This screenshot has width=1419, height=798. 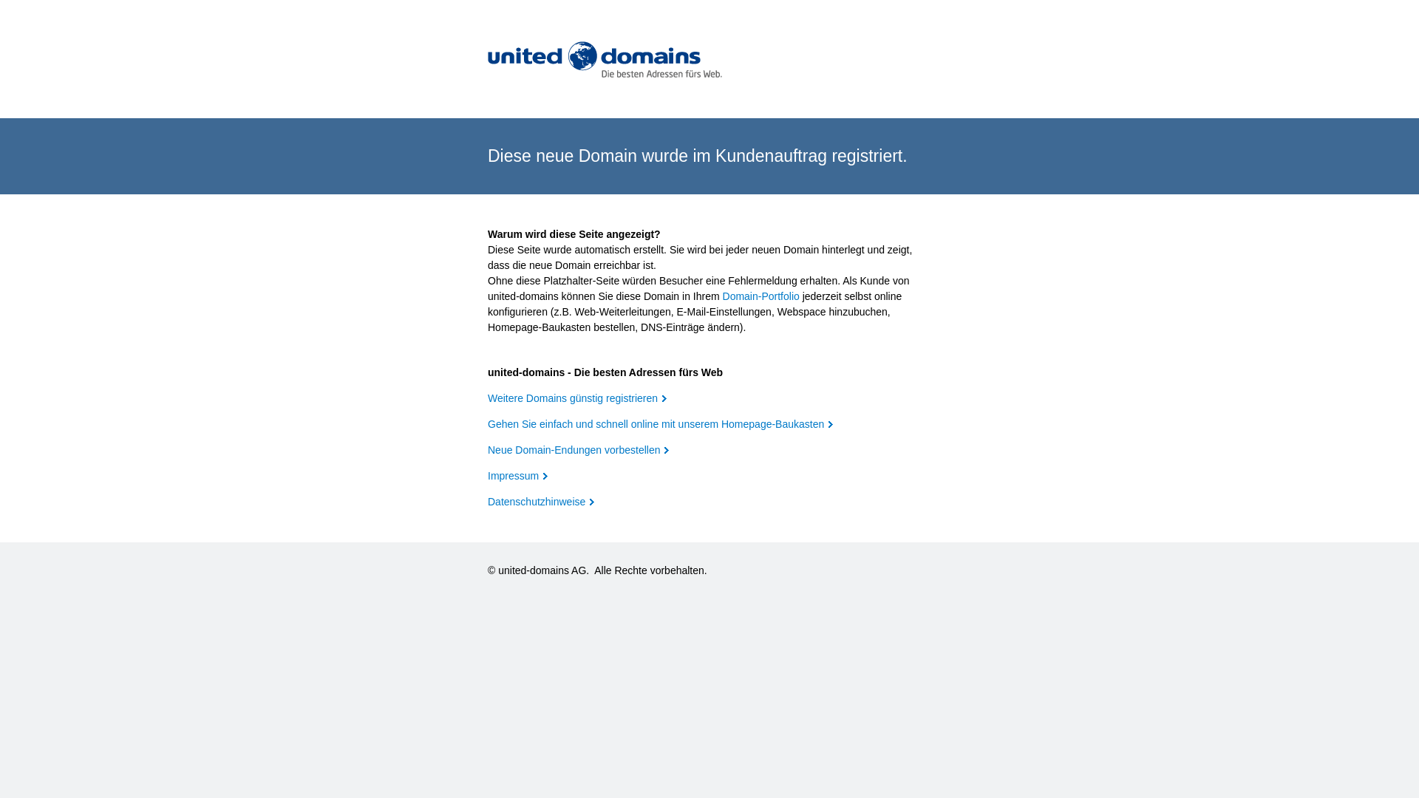 What do you see at coordinates (517, 476) in the screenshot?
I see `Impressum` at bounding box center [517, 476].